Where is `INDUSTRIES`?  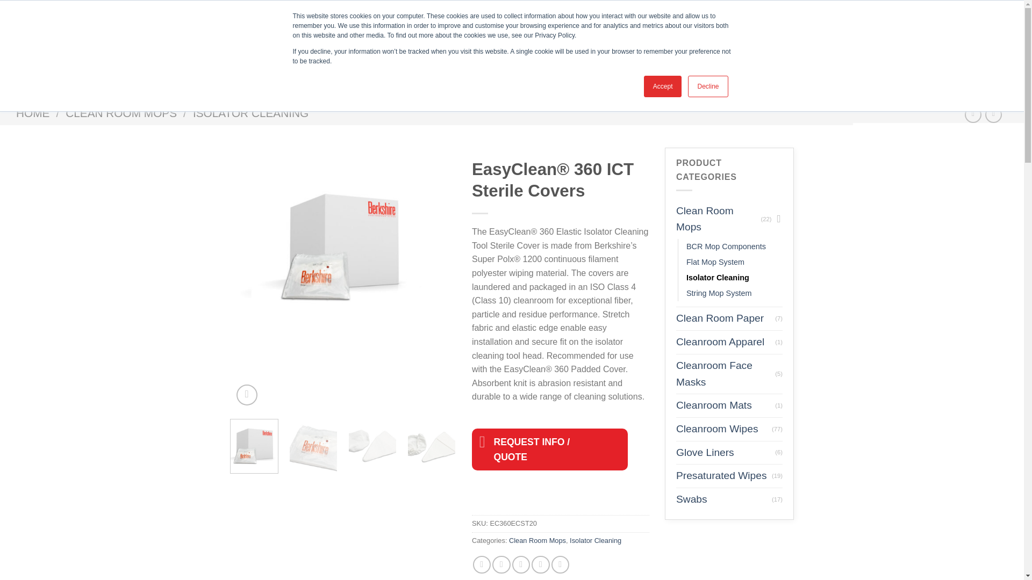 INDUSTRIES is located at coordinates (811, 53).